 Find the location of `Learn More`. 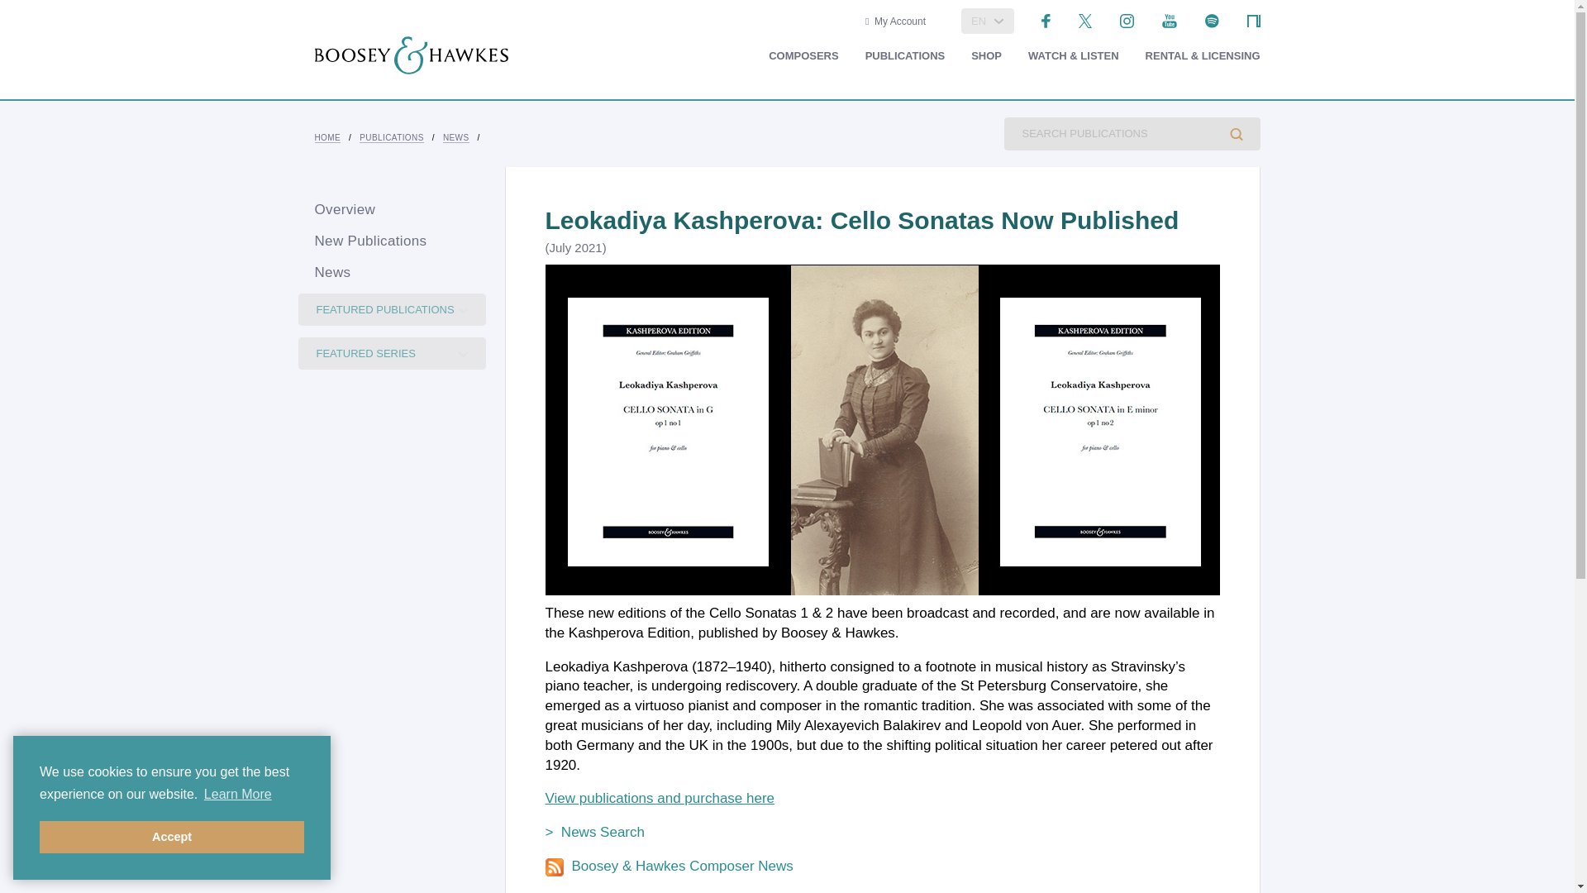

Learn More is located at coordinates (238, 795).